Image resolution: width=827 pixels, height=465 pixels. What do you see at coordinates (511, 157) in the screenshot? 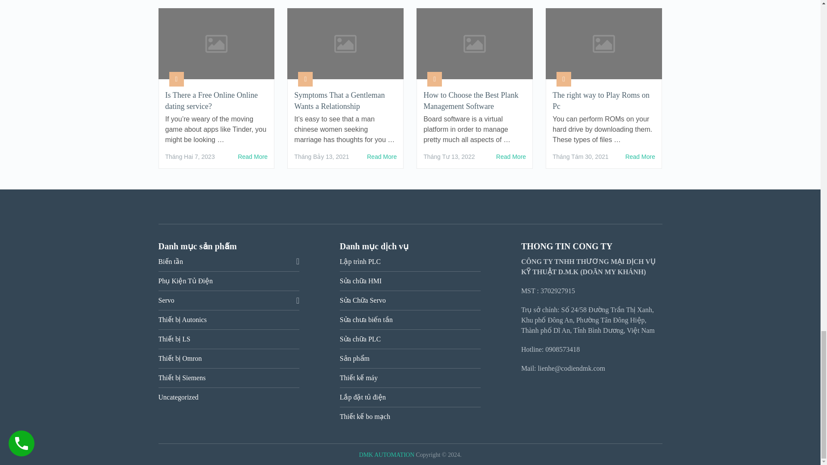
I see `How to Choose the Best Plank Management Software` at bounding box center [511, 157].